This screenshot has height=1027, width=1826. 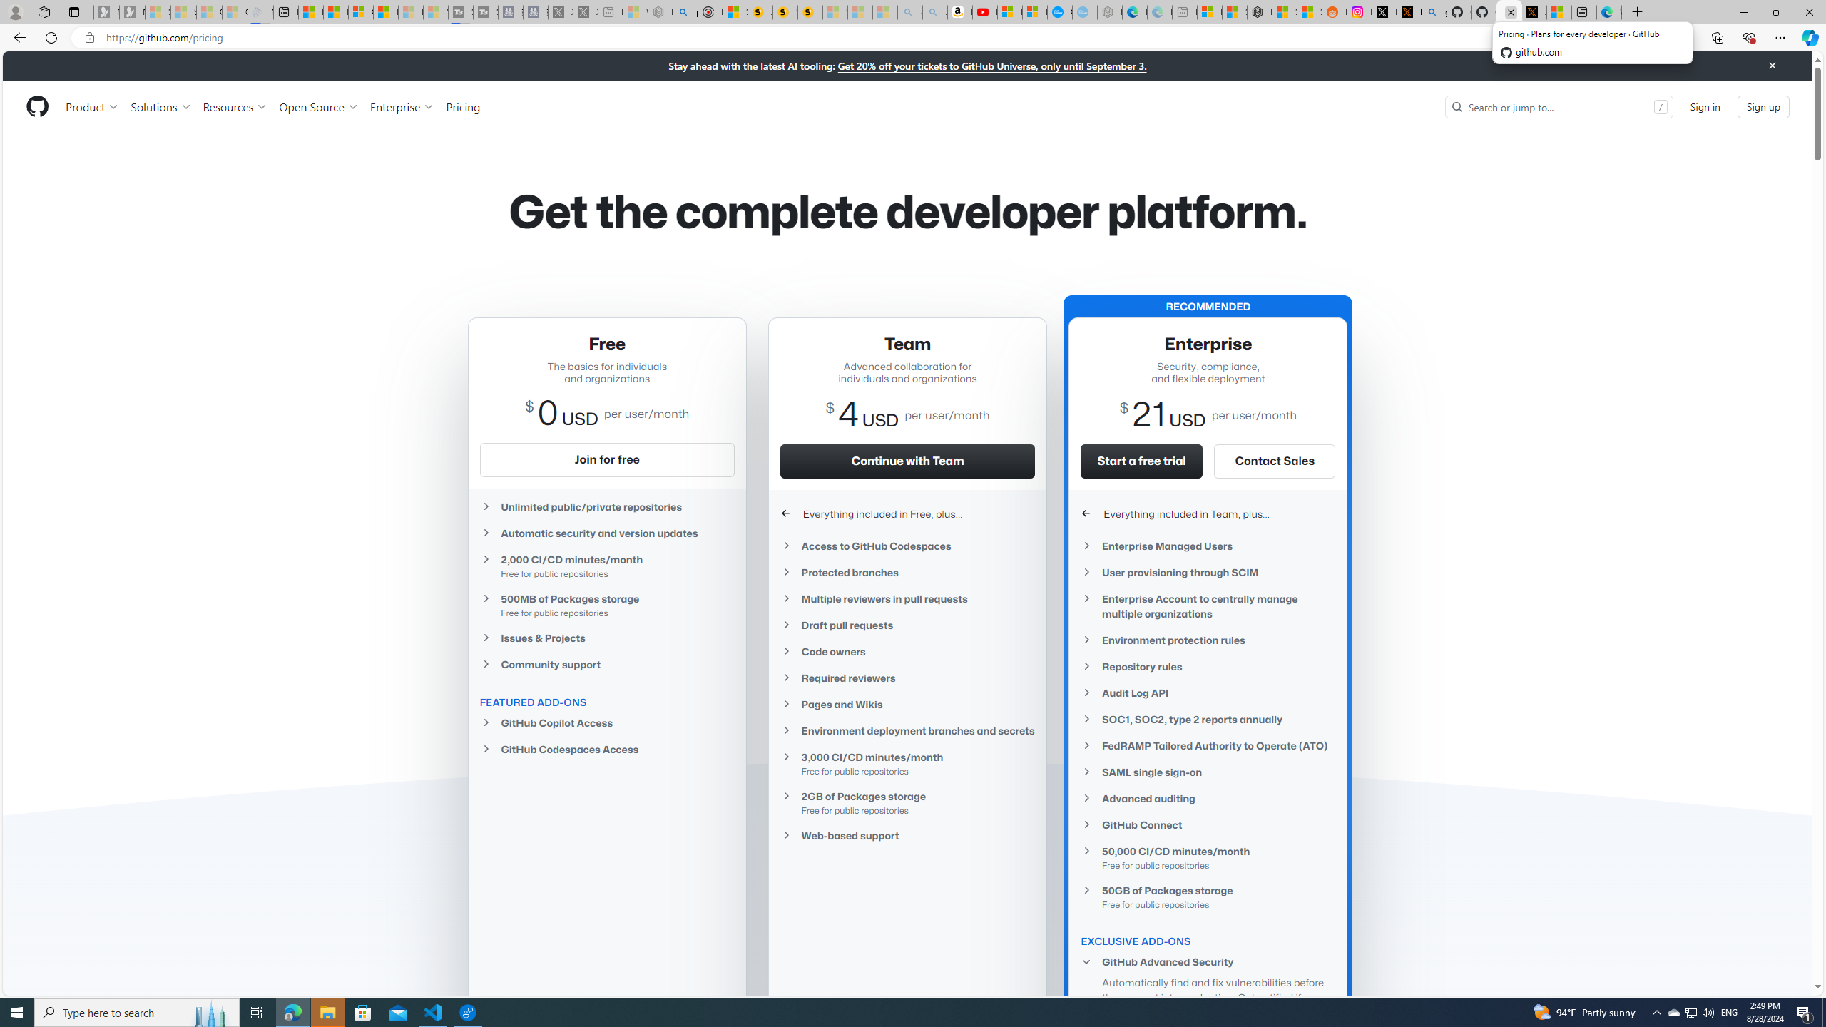 What do you see at coordinates (907, 546) in the screenshot?
I see `Access to GitHub Codespaces` at bounding box center [907, 546].